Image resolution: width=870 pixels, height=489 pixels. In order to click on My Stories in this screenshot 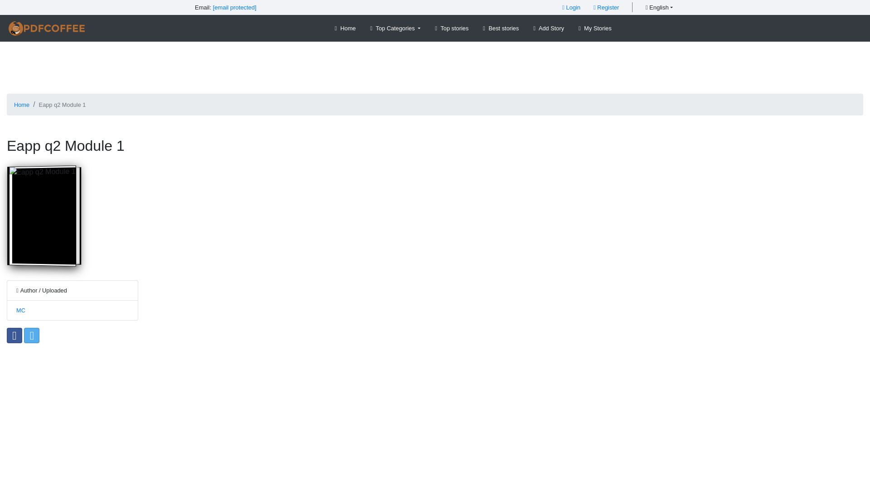, I will do `click(595, 28)`.